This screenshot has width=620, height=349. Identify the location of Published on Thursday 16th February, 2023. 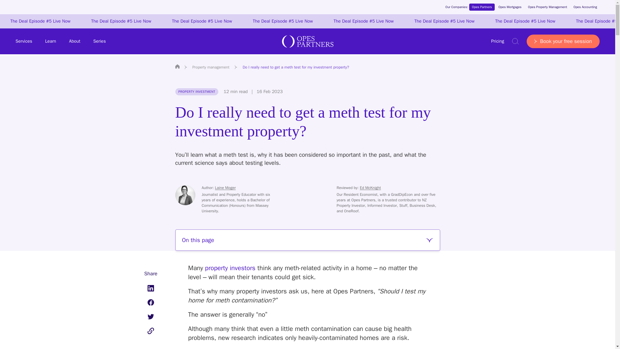
(265, 92).